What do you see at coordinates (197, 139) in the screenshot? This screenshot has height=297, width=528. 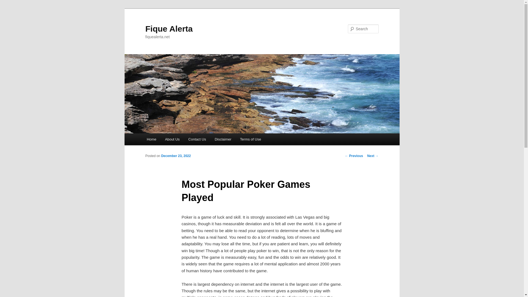 I see `Contact Us` at bounding box center [197, 139].